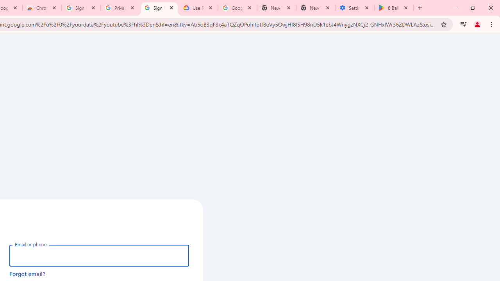 The height and width of the screenshot is (281, 500). What do you see at coordinates (354, 8) in the screenshot?
I see `Settings - System` at bounding box center [354, 8].